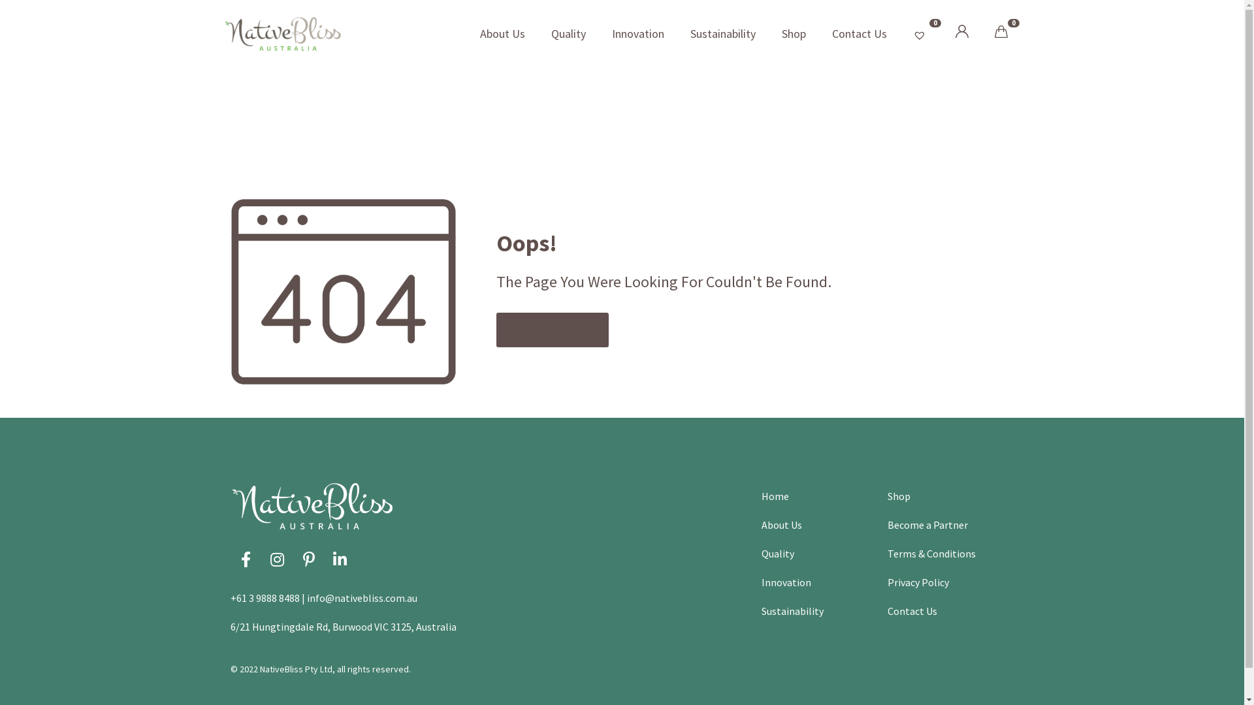 This screenshot has width=1254, height=705. Describe the element at coordinates (921, 34) in the screenshot. I see `0` at that location.